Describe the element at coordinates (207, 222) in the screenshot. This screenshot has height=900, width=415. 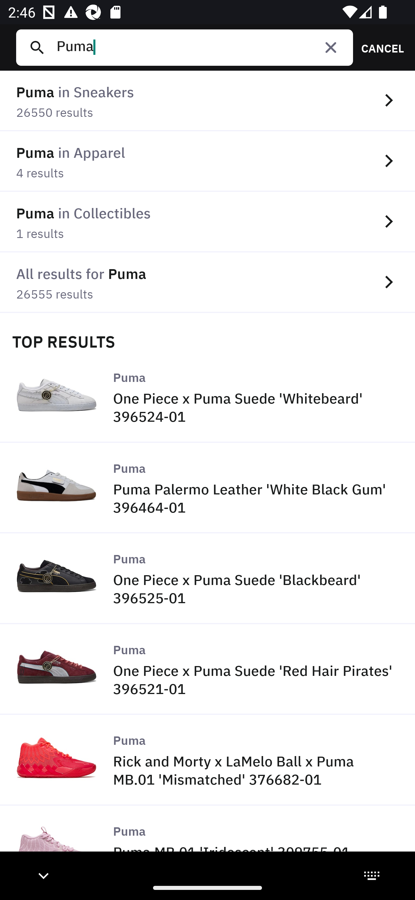
I see `Puma  in Collectibles 1 results ` at that location.